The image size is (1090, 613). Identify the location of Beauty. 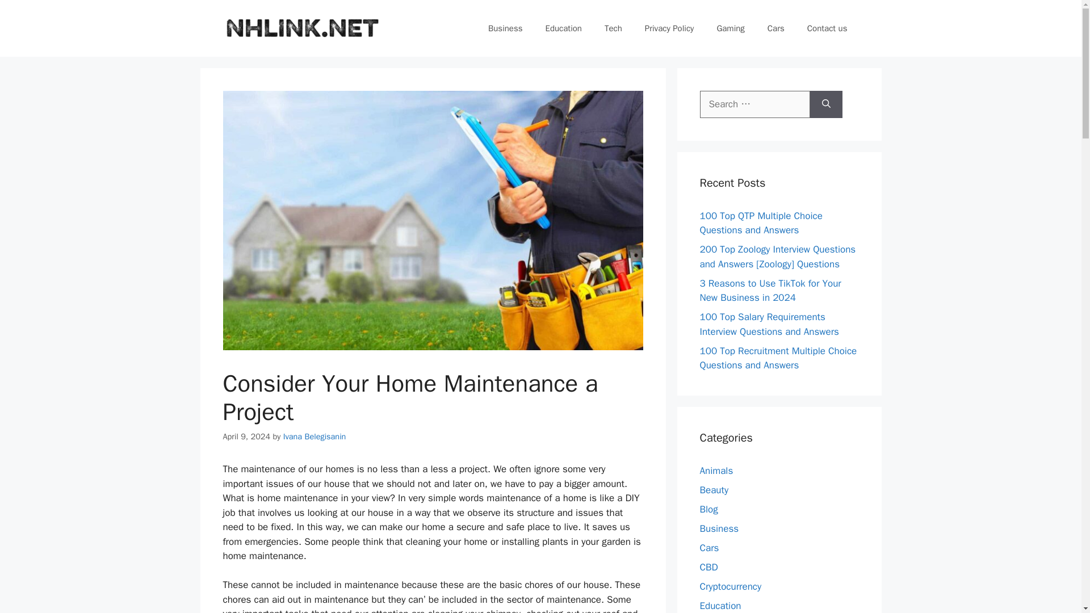
(714, 489).